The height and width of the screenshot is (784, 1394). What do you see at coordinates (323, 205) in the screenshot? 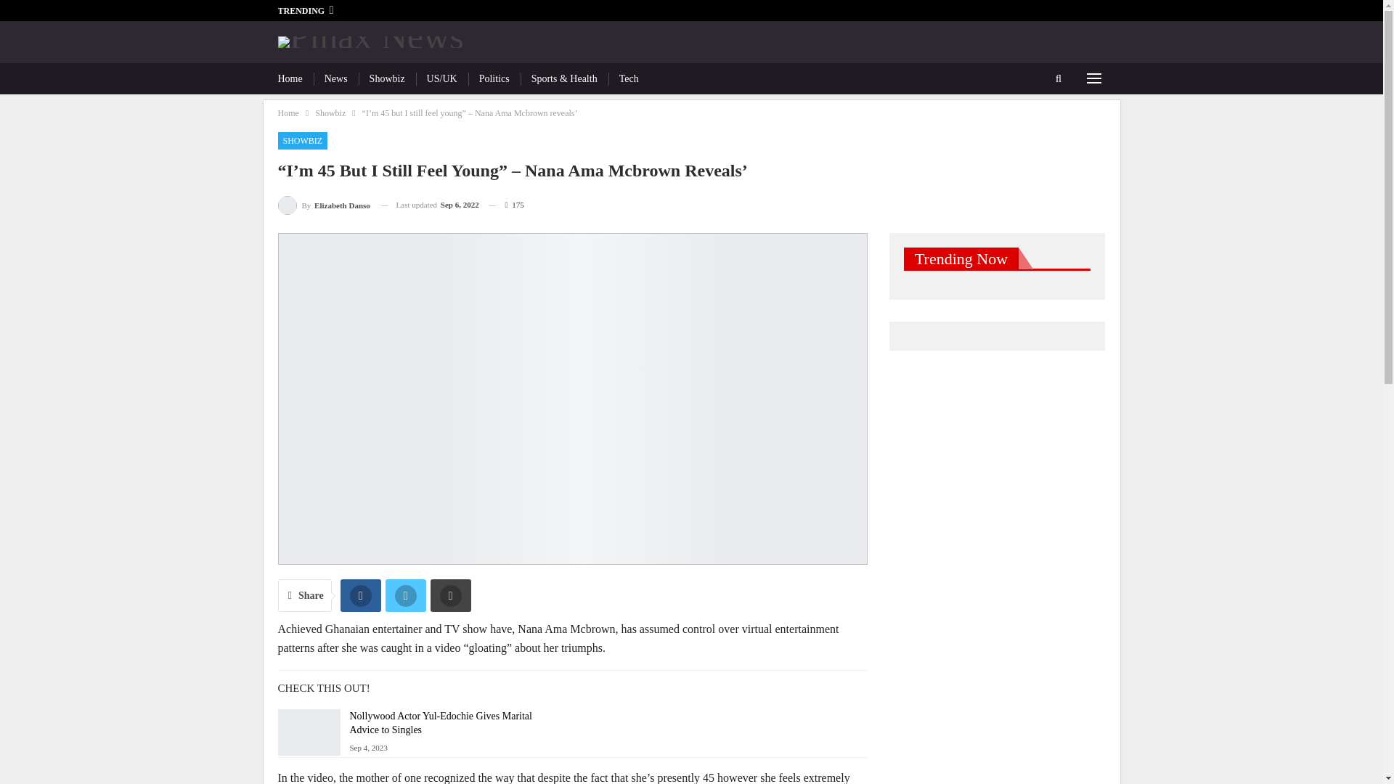
I see `Browse Author Articles` at bounding box center [323, 205].